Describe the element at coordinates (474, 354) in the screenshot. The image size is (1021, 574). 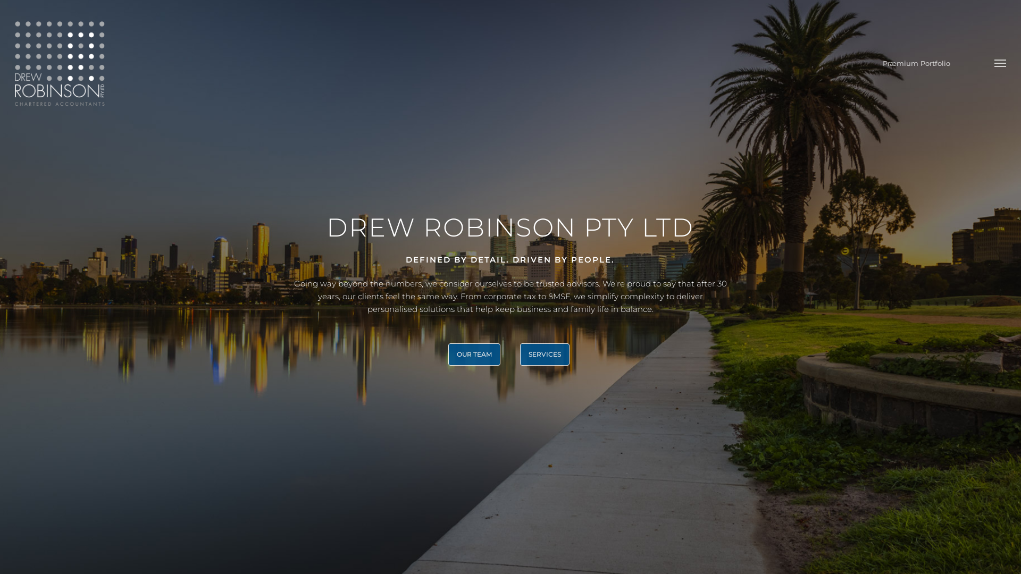
I see `OUR TEAM` at that location.